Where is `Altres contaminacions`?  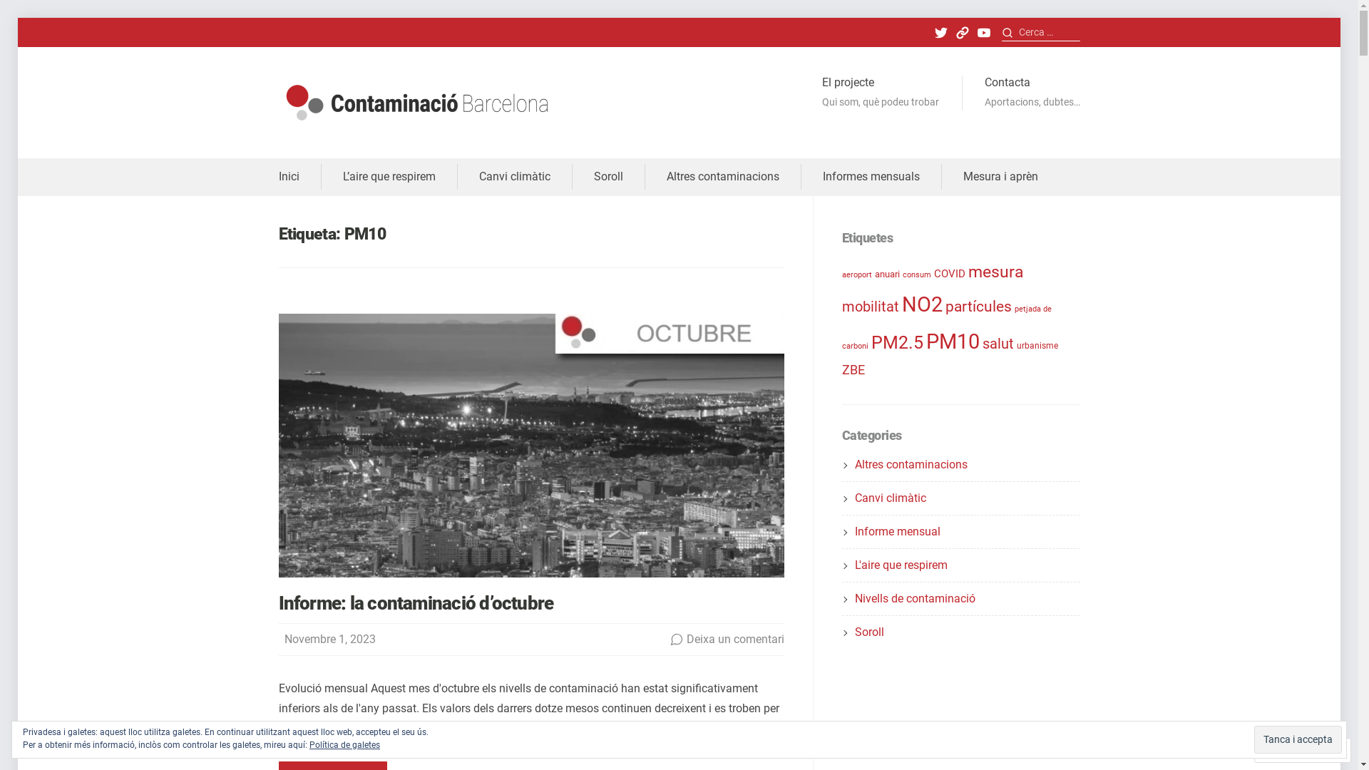
Altres contaminacions is located at coordinates (911, 465).